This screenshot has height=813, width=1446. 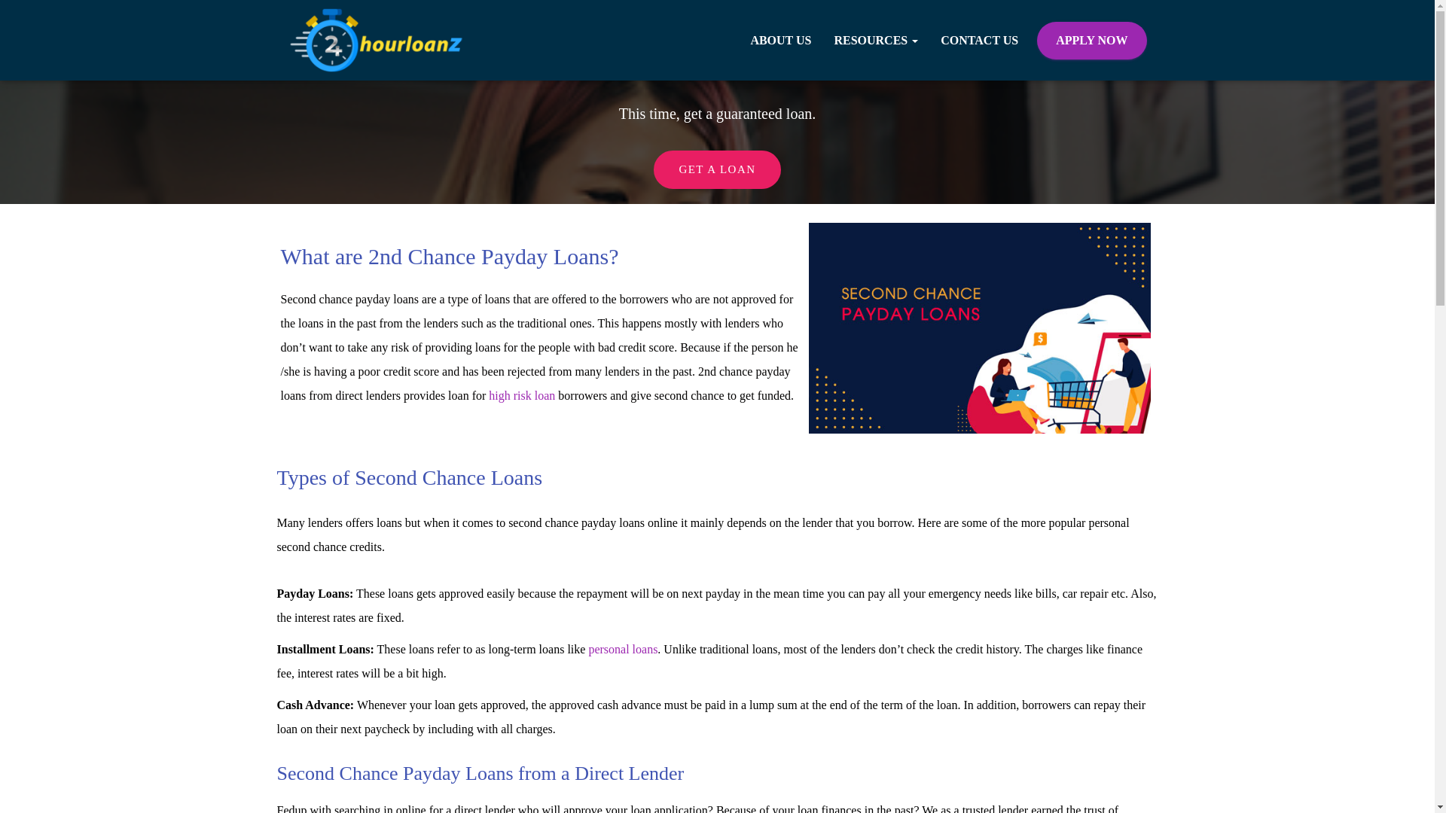 What do you see at coordinates (780, 41) in the screenshot?
I see `About Us` at bounding box center [780, 41].